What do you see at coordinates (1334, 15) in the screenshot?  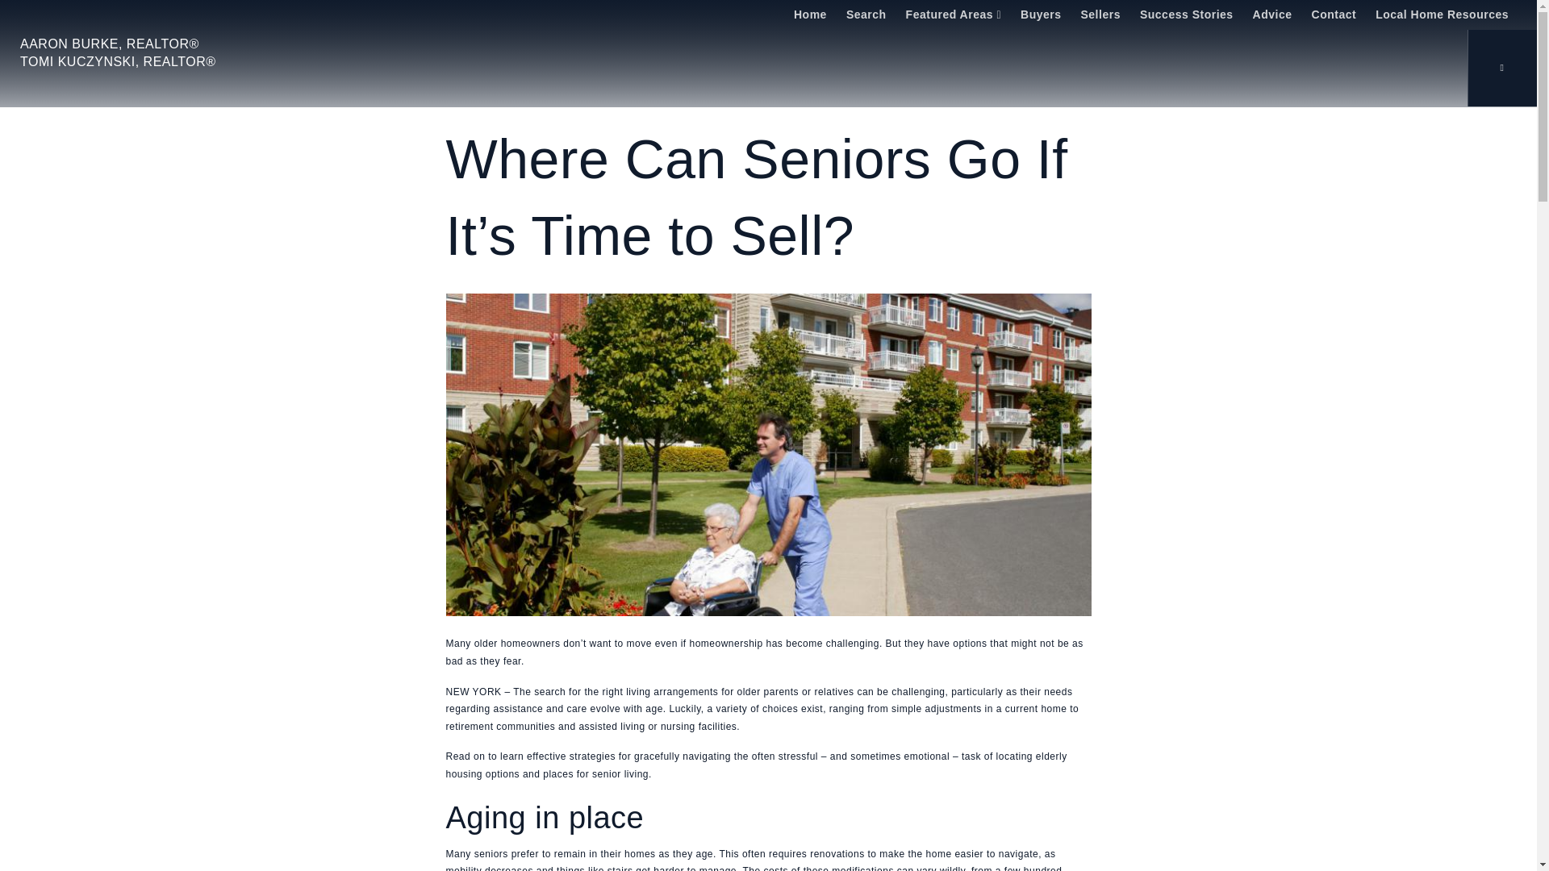 I see `Contact` at bounding box center [1334, 15].